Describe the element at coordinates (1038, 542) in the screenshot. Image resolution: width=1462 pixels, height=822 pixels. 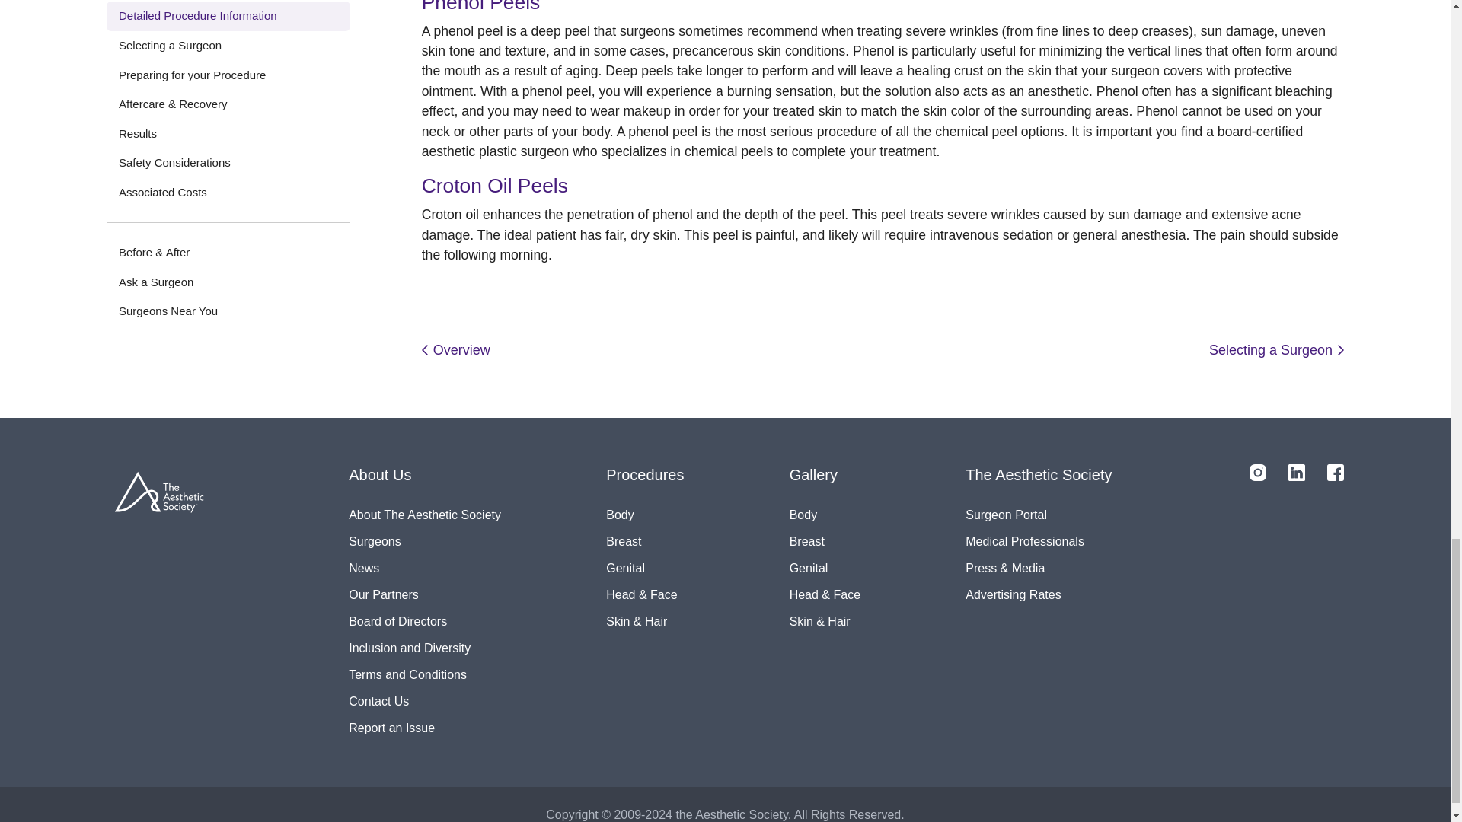
I see `Medical Professionals` at that location.